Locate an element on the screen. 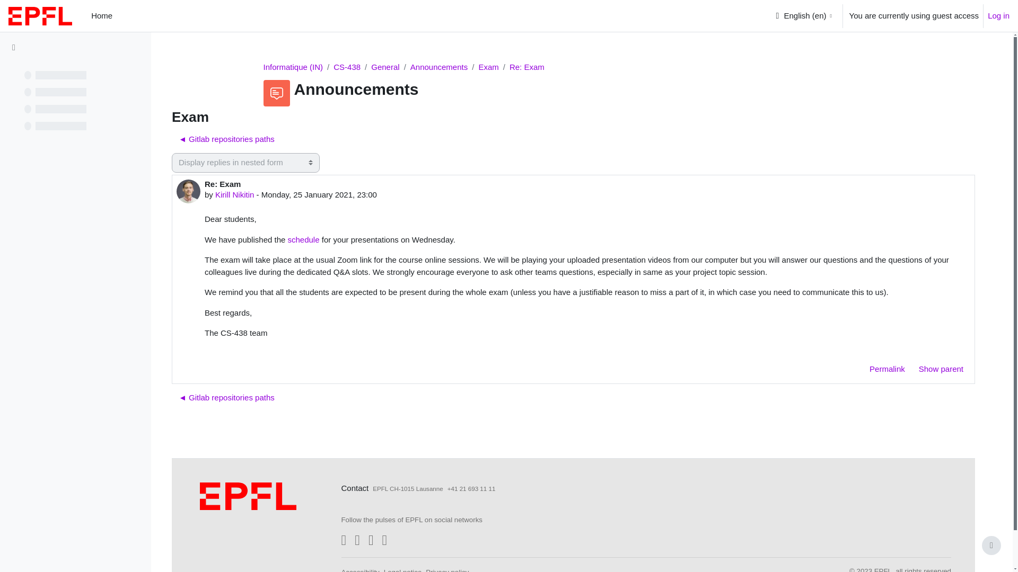  schedule is located at coordinates (303, 239).